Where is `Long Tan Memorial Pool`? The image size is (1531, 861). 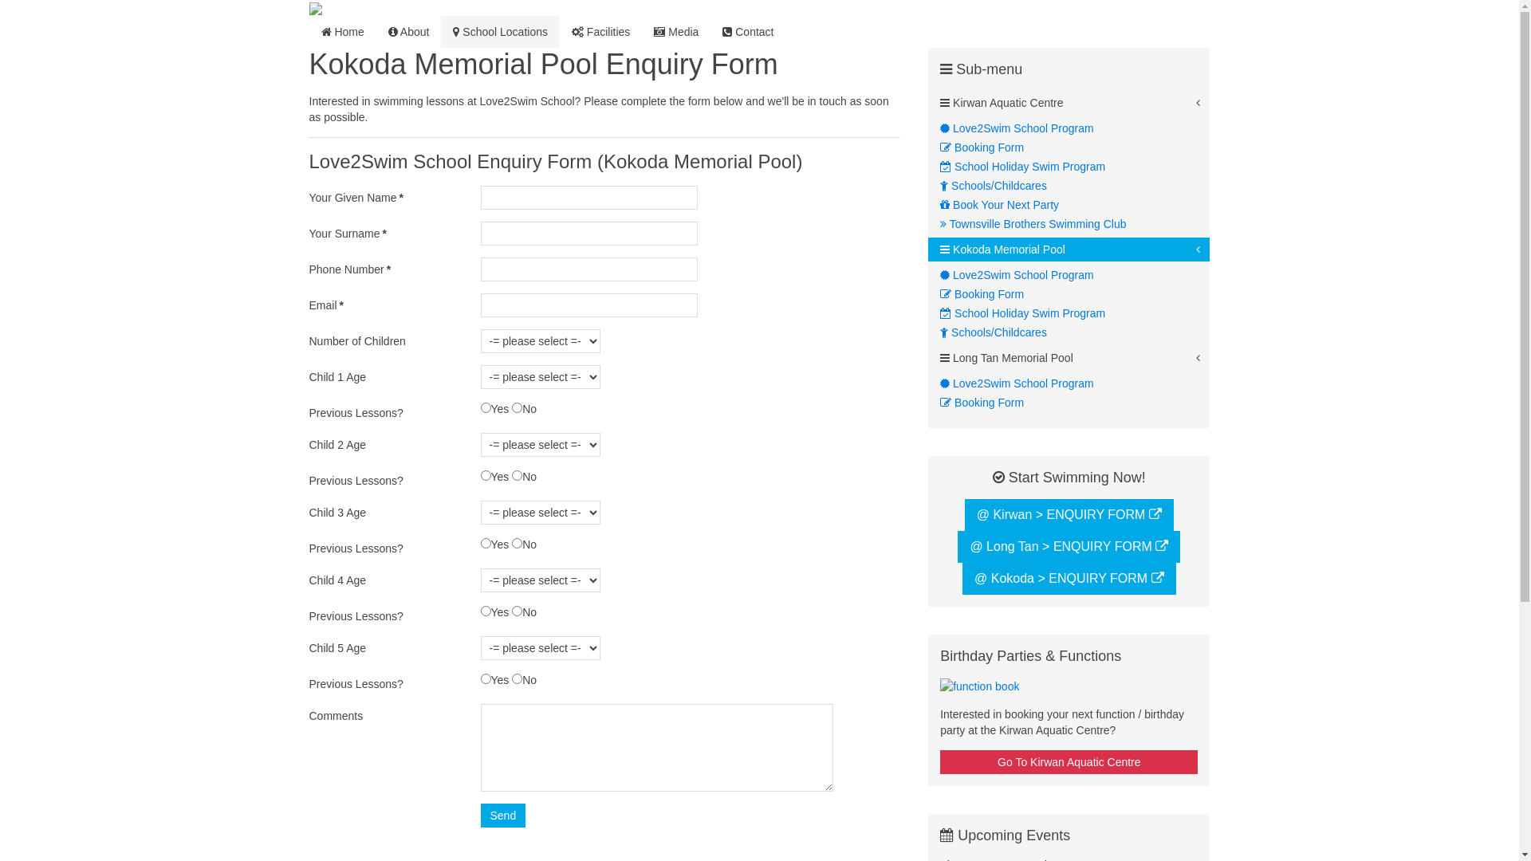 Long Tan Memorial Pool is located at coordinates (1069, 358).